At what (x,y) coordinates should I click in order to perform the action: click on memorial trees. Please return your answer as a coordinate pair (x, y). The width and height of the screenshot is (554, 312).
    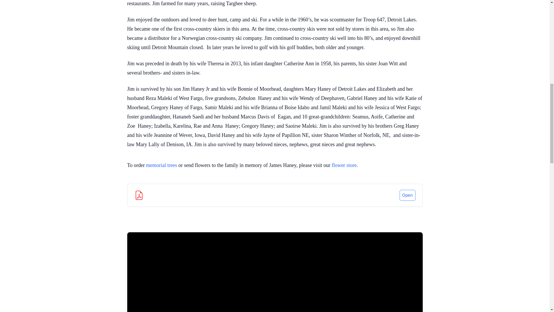
    Looking at the image, I should click on (161, 165).